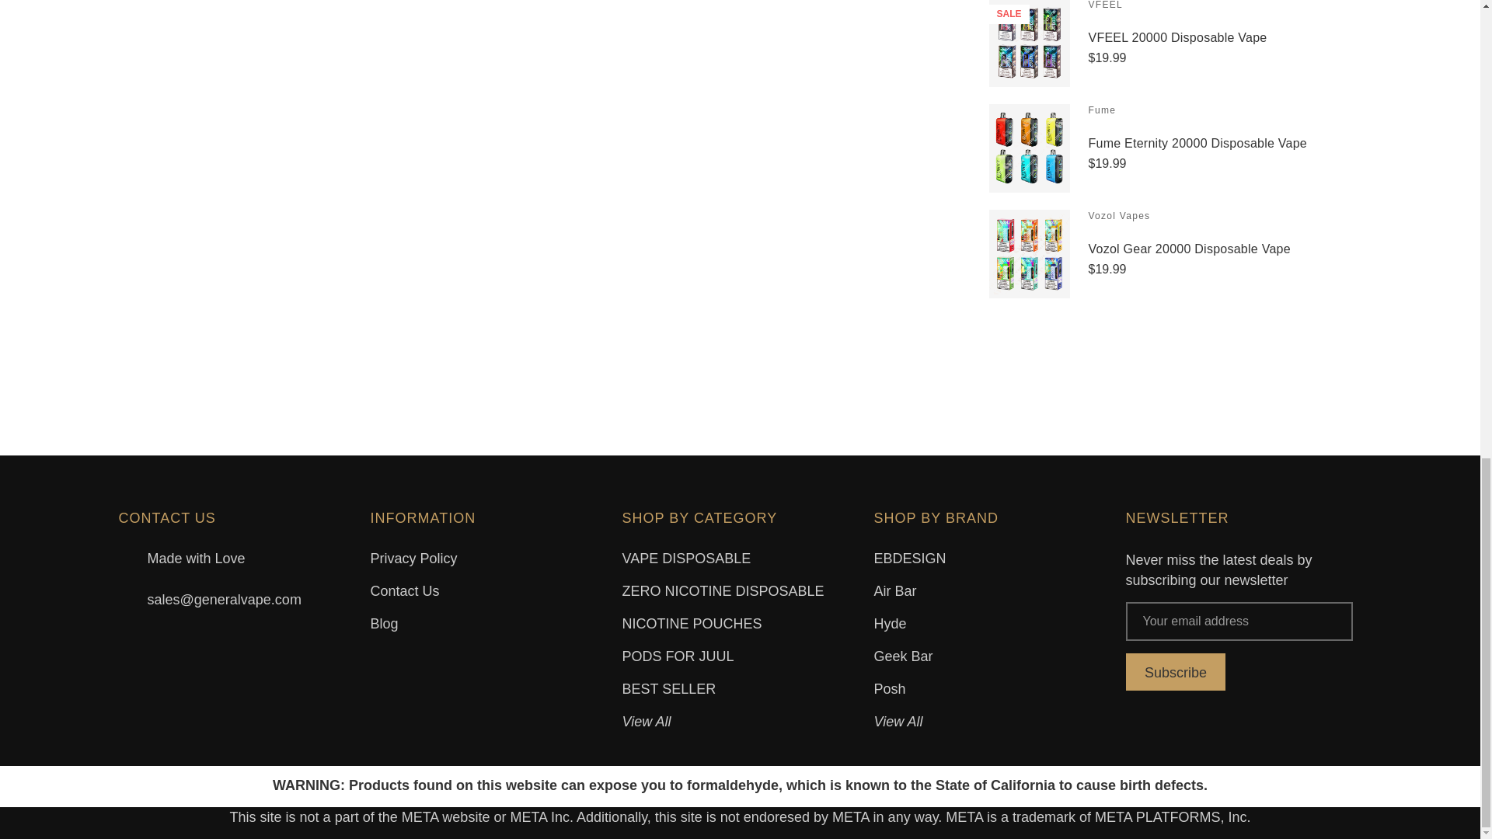  I want to click on Subscribe, so click(1175, 671).